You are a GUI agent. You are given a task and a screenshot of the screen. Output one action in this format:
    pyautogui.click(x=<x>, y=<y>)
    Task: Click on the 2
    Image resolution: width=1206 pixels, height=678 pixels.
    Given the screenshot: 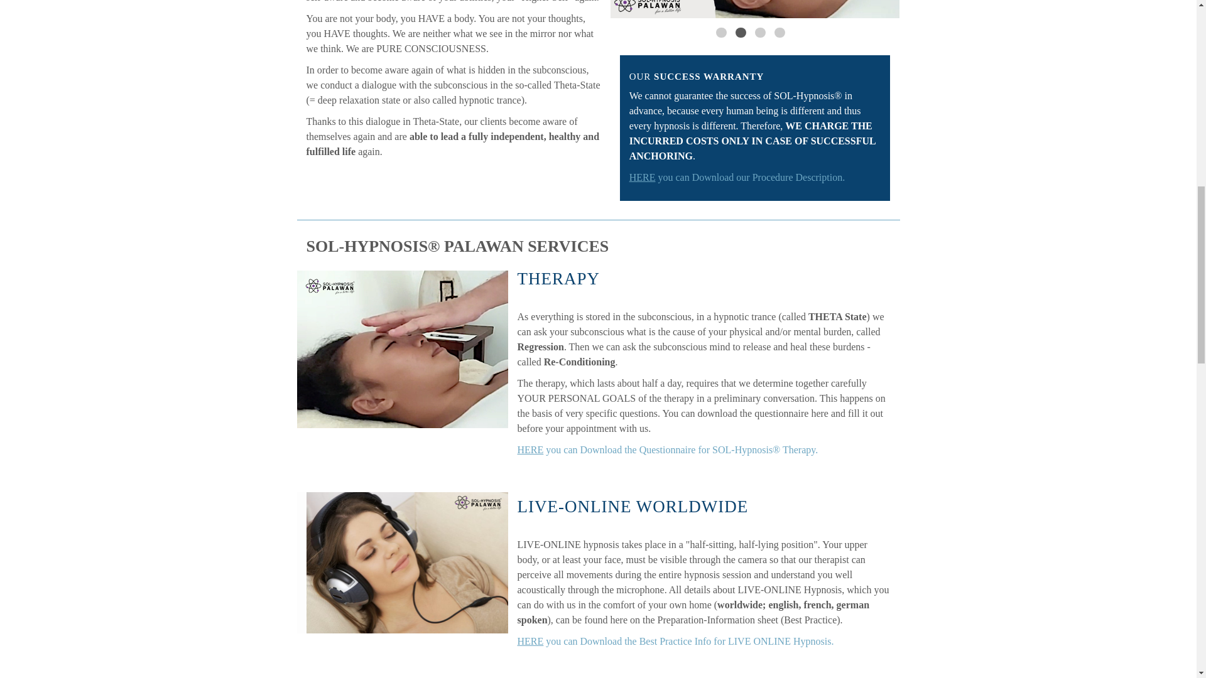 What is the action you would take?
    pyautogui.click(x=741, y=33)
    